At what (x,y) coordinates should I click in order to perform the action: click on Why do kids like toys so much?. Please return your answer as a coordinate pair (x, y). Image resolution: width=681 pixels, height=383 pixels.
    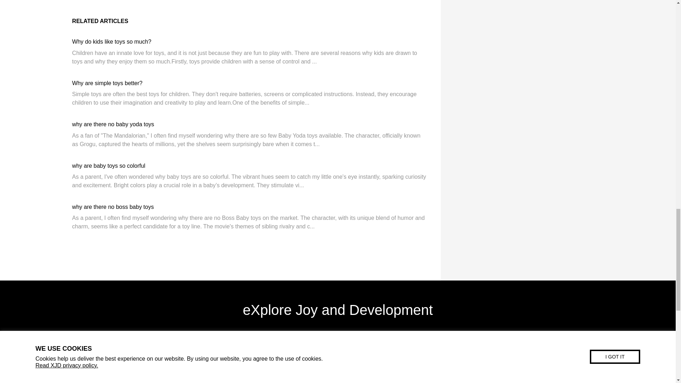
    Looking at the image, I should click on (111, 42).